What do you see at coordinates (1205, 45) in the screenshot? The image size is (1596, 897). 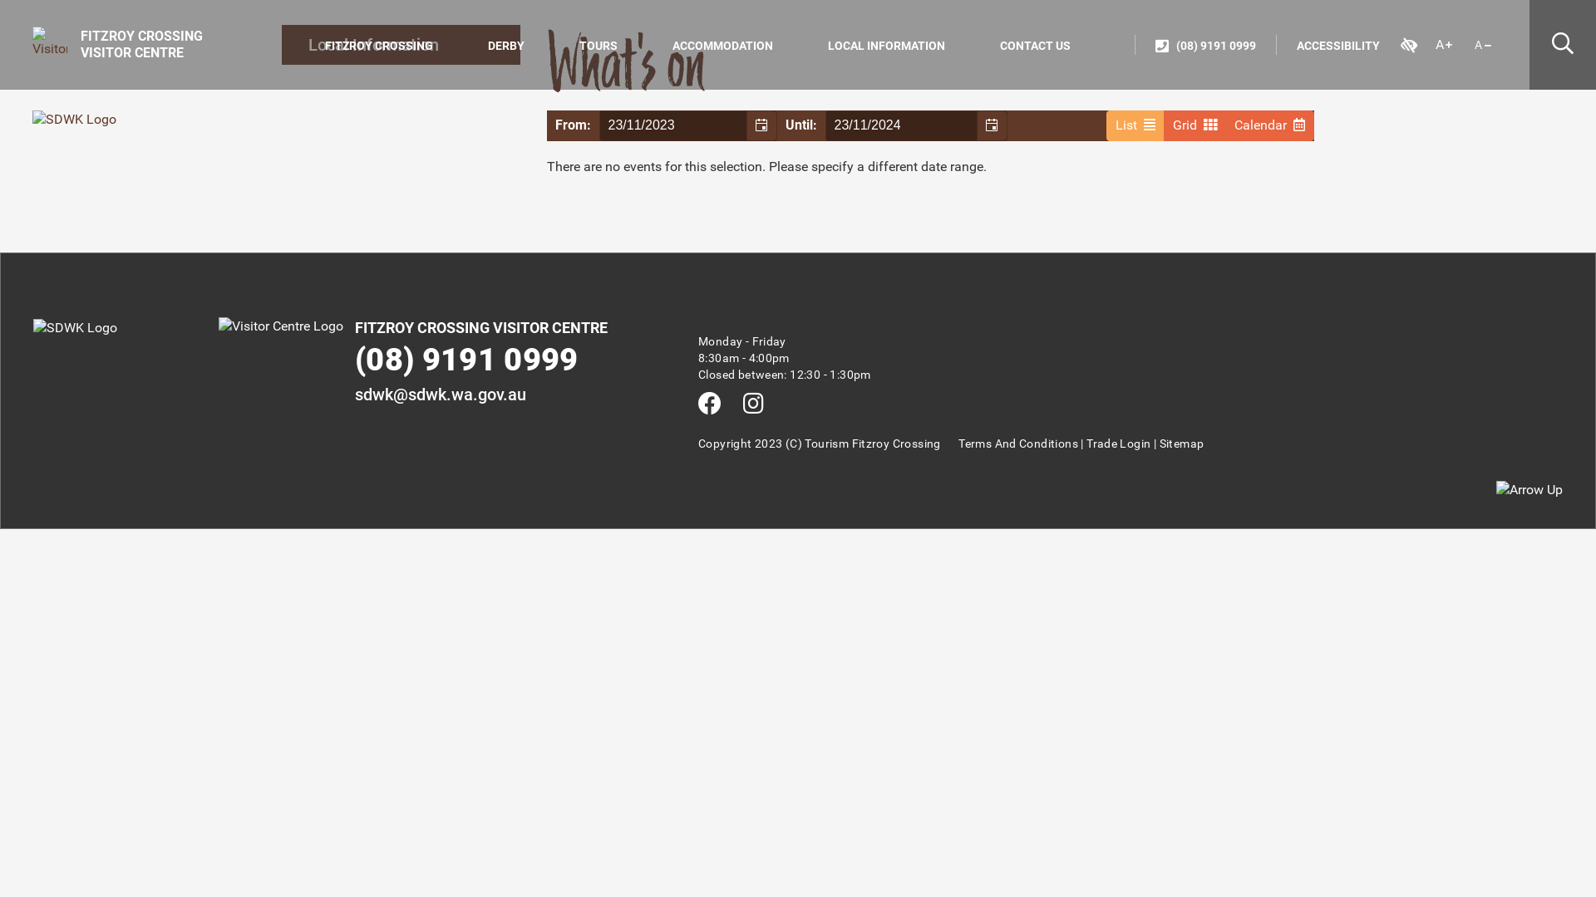 I see `(08) 9191 0999` at bounding box center [1205, 45].